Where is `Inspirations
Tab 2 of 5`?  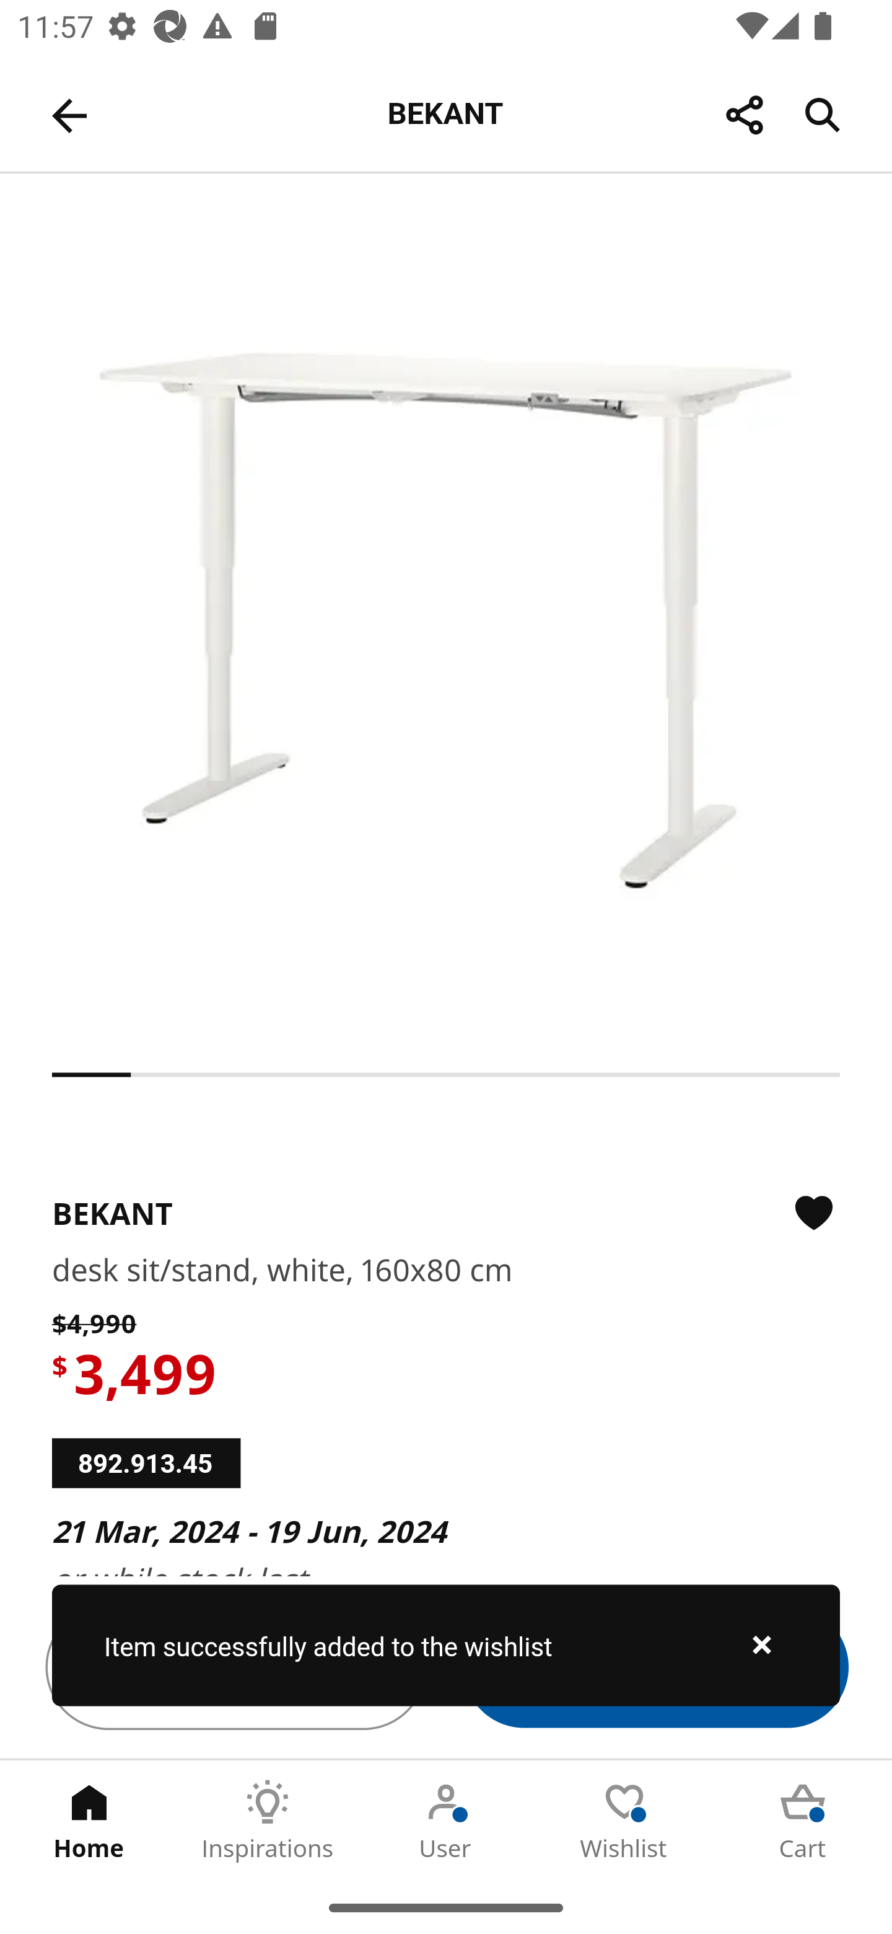 Inspirations
Tab 2 of 5 is located at coordinates (268, 1821).